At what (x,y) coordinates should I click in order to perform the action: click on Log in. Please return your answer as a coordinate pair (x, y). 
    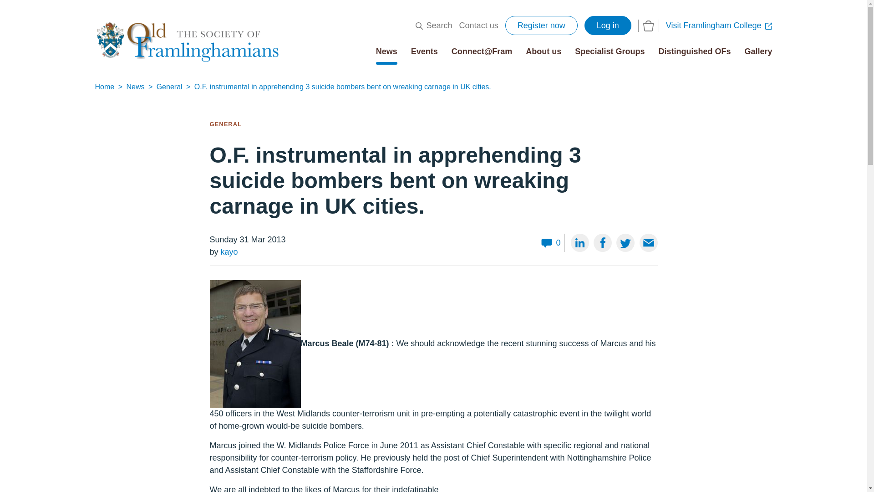
    Looking at the image, I should click on (608, 25).